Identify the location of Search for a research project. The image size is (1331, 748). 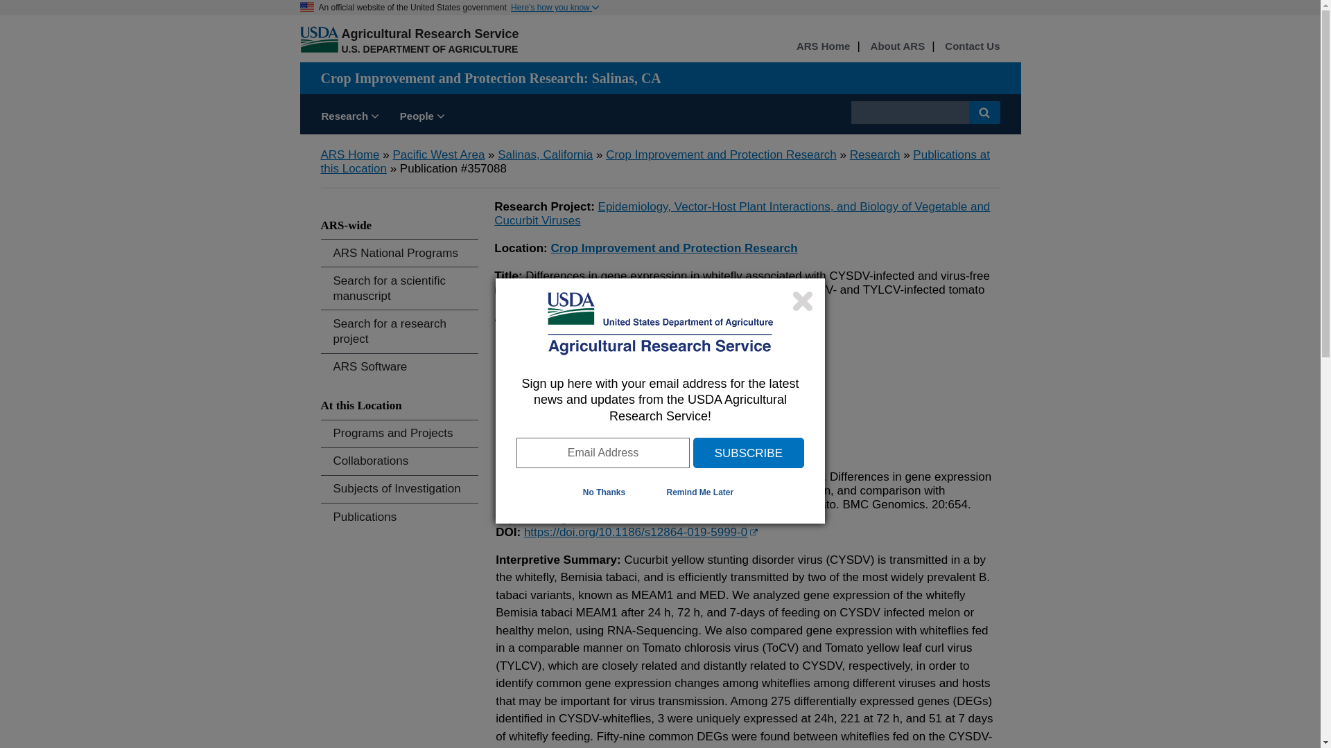
(399, 331).